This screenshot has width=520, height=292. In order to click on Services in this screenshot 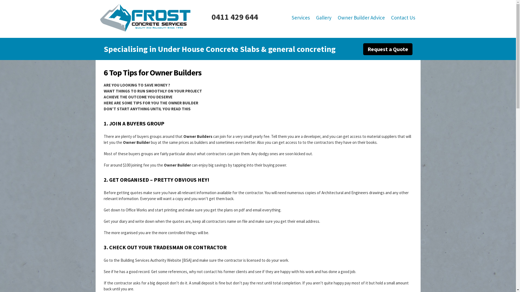, I will do `click(301, 18)`.